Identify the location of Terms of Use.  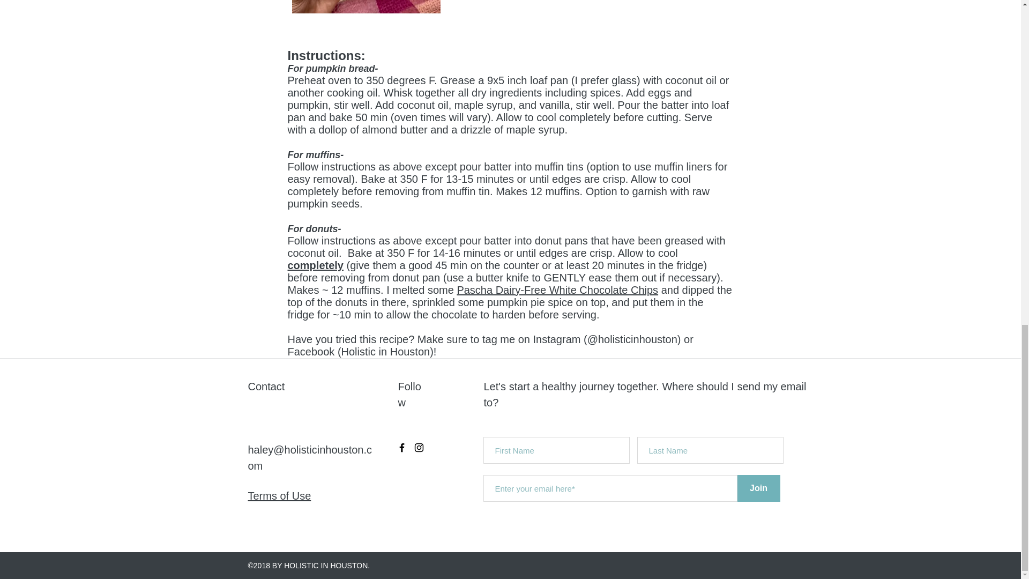
(279, 495).